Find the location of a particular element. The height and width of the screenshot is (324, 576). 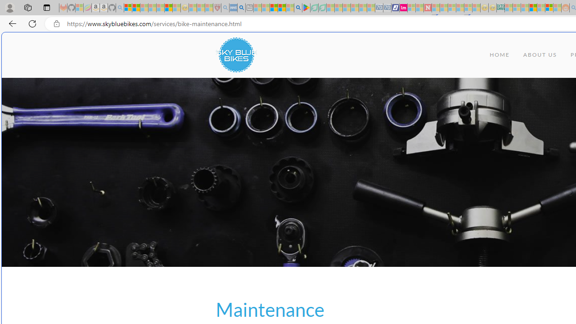

Bluey: Let's Play! - Apps on Google Play is located at coordinates (306, 8).